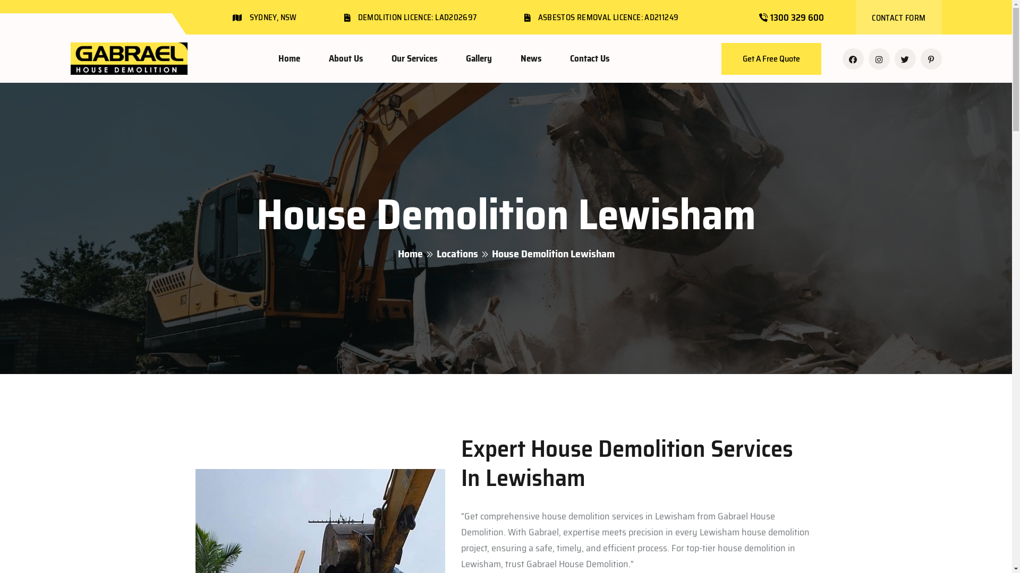 The height and width of the screenshot is (573, 1020). What do you see at coordinates (478, 58) in the screenshot?
I see `Gallery` at bounding box center [478, 58].